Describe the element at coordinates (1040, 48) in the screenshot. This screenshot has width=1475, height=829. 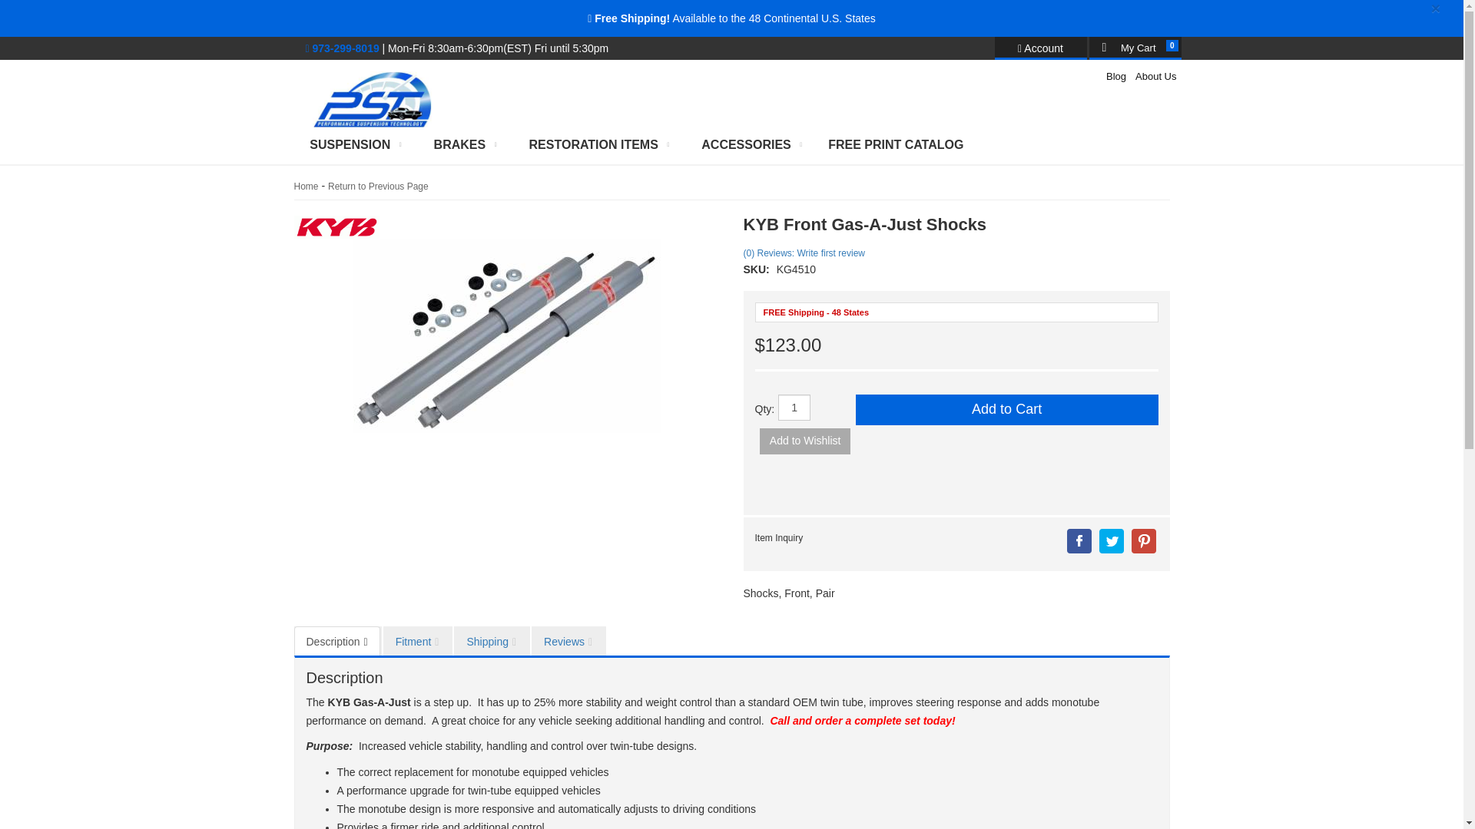
I see `Account` at that location.